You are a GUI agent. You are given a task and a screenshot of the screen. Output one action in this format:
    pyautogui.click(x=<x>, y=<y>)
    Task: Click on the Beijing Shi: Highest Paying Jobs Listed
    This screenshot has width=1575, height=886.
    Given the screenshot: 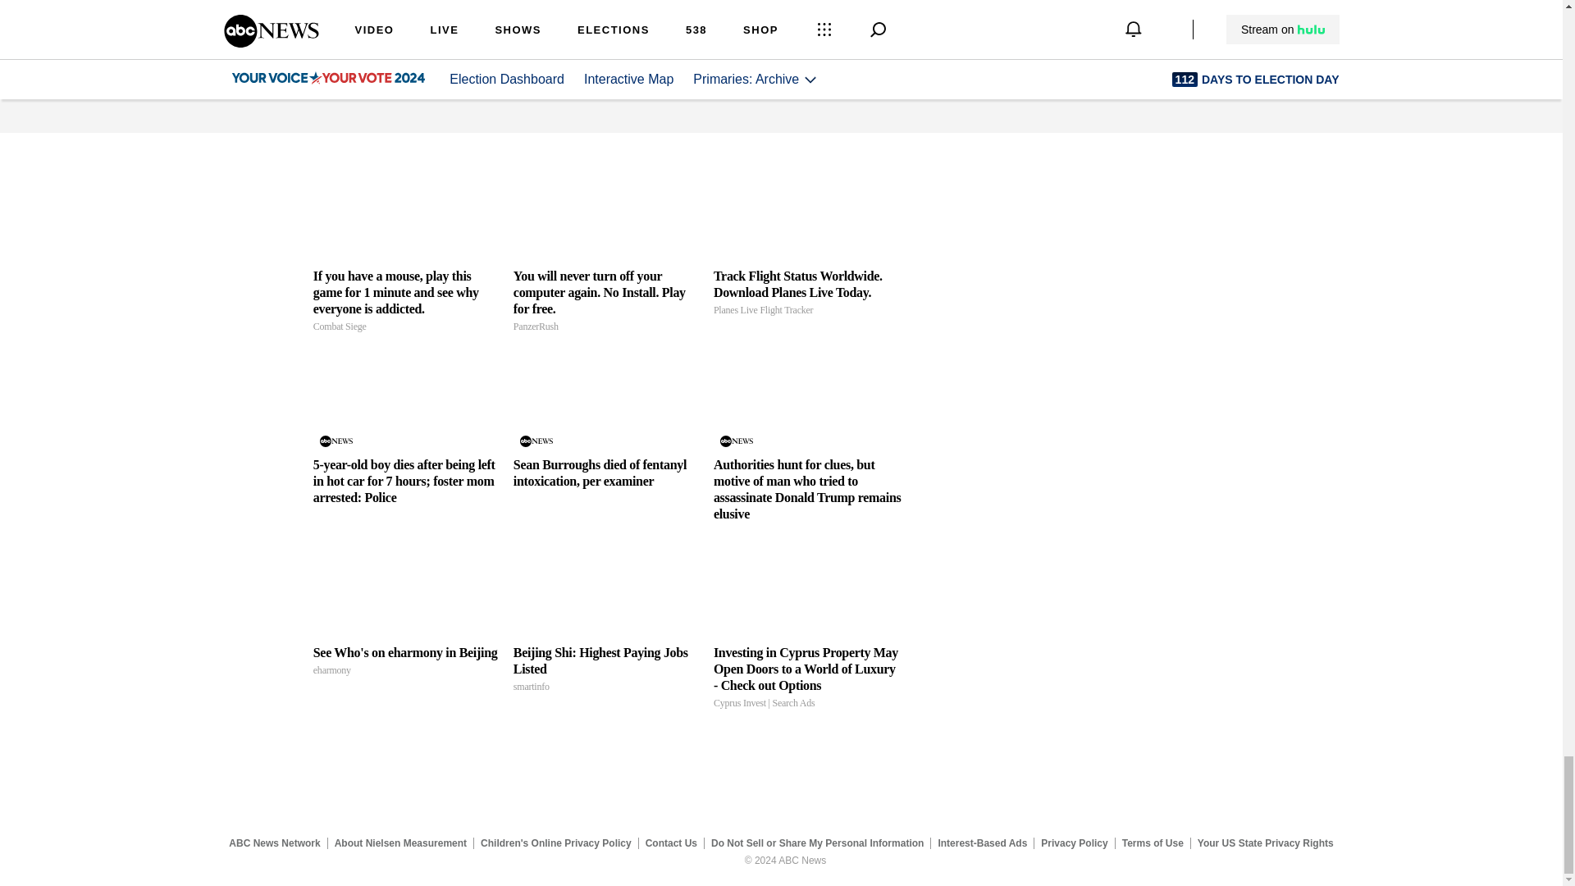 What is the action you would take?
    pyautogui.click(x=607, y=587)
    